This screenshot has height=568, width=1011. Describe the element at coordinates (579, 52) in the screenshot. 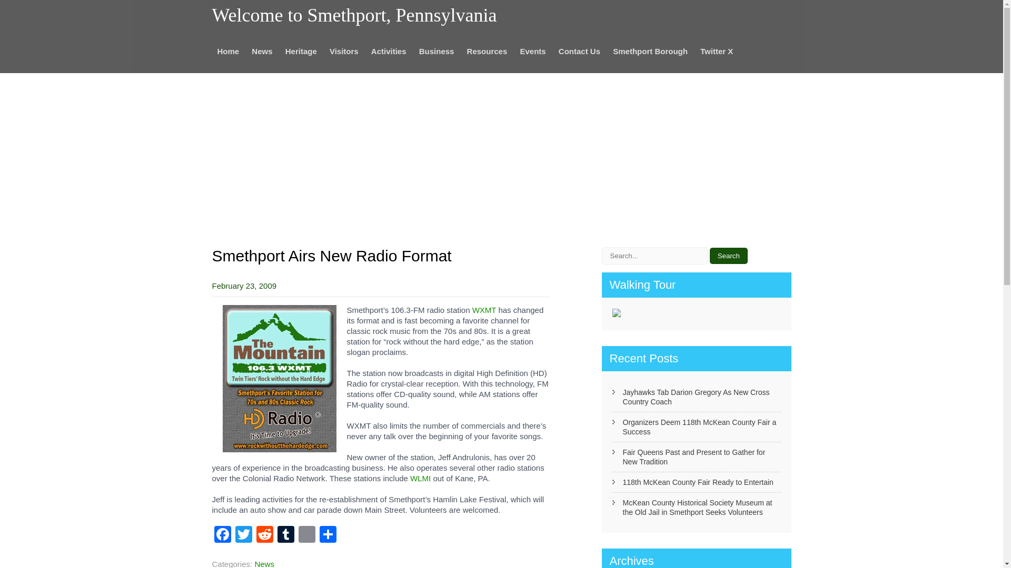

I see `Contact Us` at that location.